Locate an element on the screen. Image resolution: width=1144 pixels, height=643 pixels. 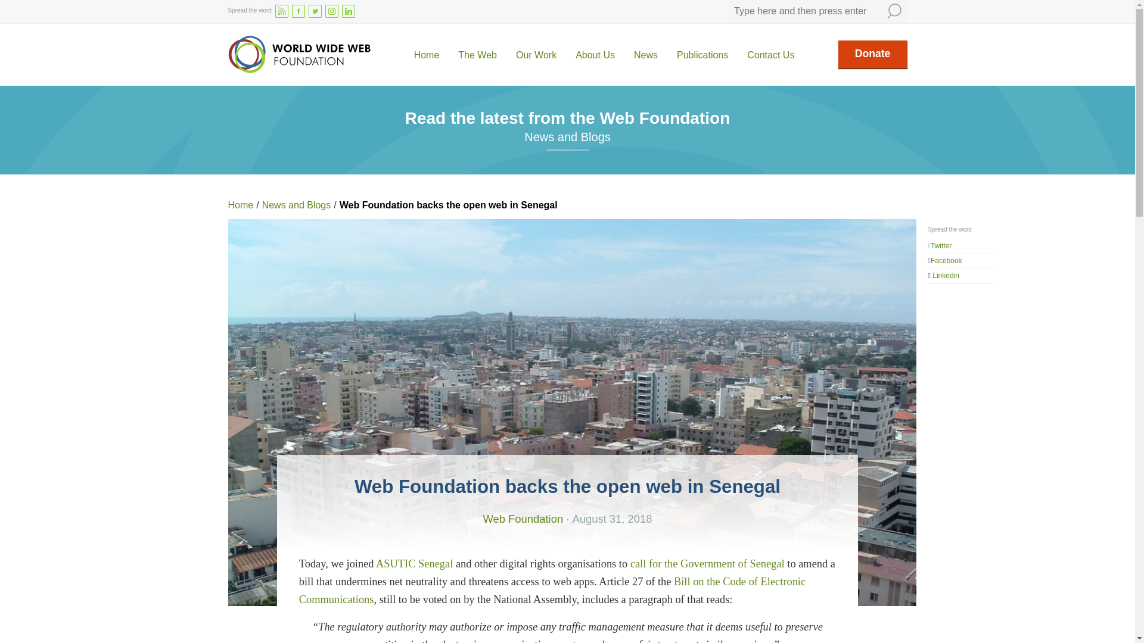
Facebook is located at coordinates (946, 260).